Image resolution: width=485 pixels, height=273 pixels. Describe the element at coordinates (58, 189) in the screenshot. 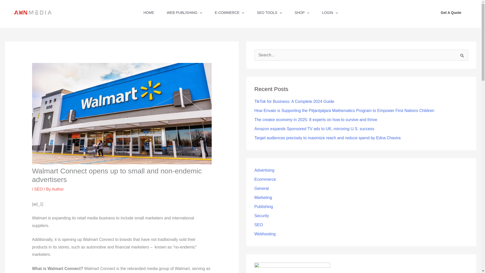

I see `Author` at that location.